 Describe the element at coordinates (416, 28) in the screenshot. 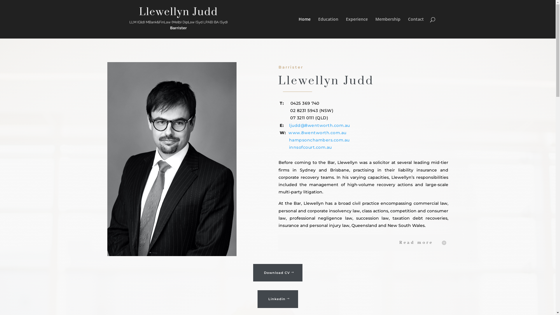

I see `Contact` at that location.